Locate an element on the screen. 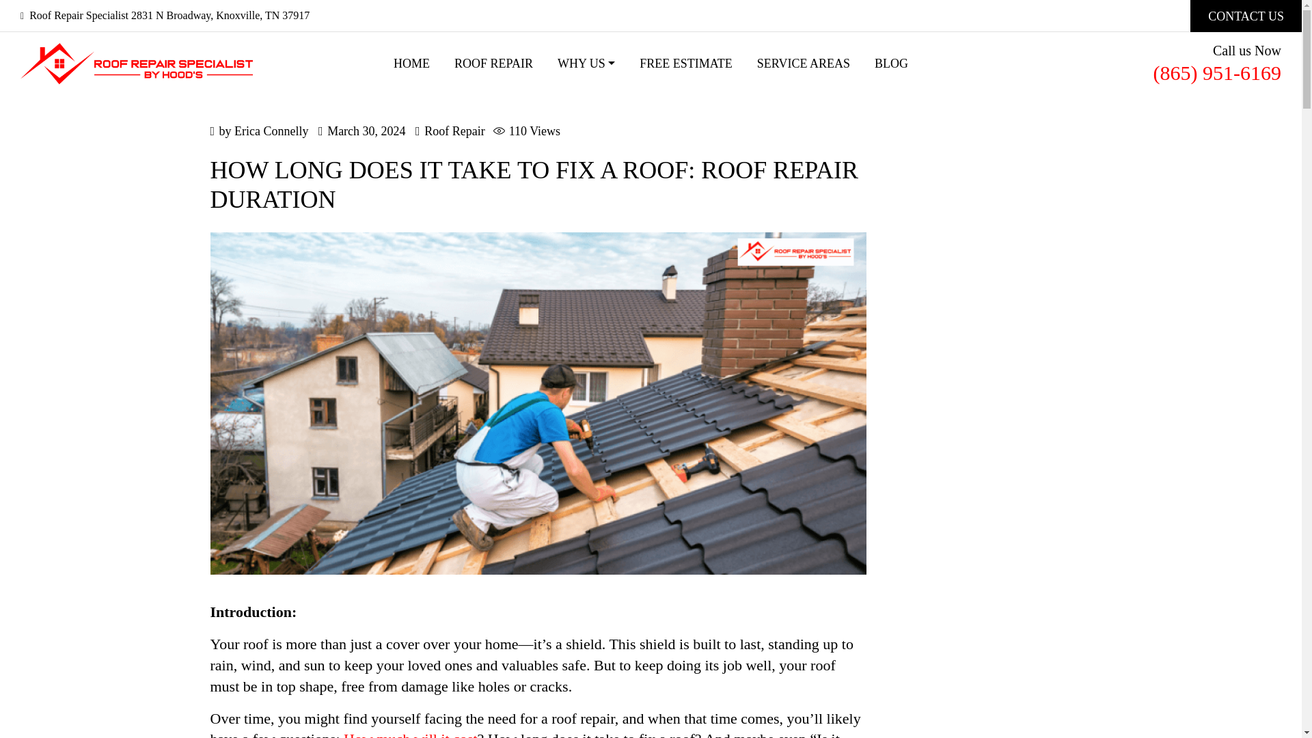 Image resolution: width=1312 pixels, height=738 pixels. Home is located at coordinates (411, 64).